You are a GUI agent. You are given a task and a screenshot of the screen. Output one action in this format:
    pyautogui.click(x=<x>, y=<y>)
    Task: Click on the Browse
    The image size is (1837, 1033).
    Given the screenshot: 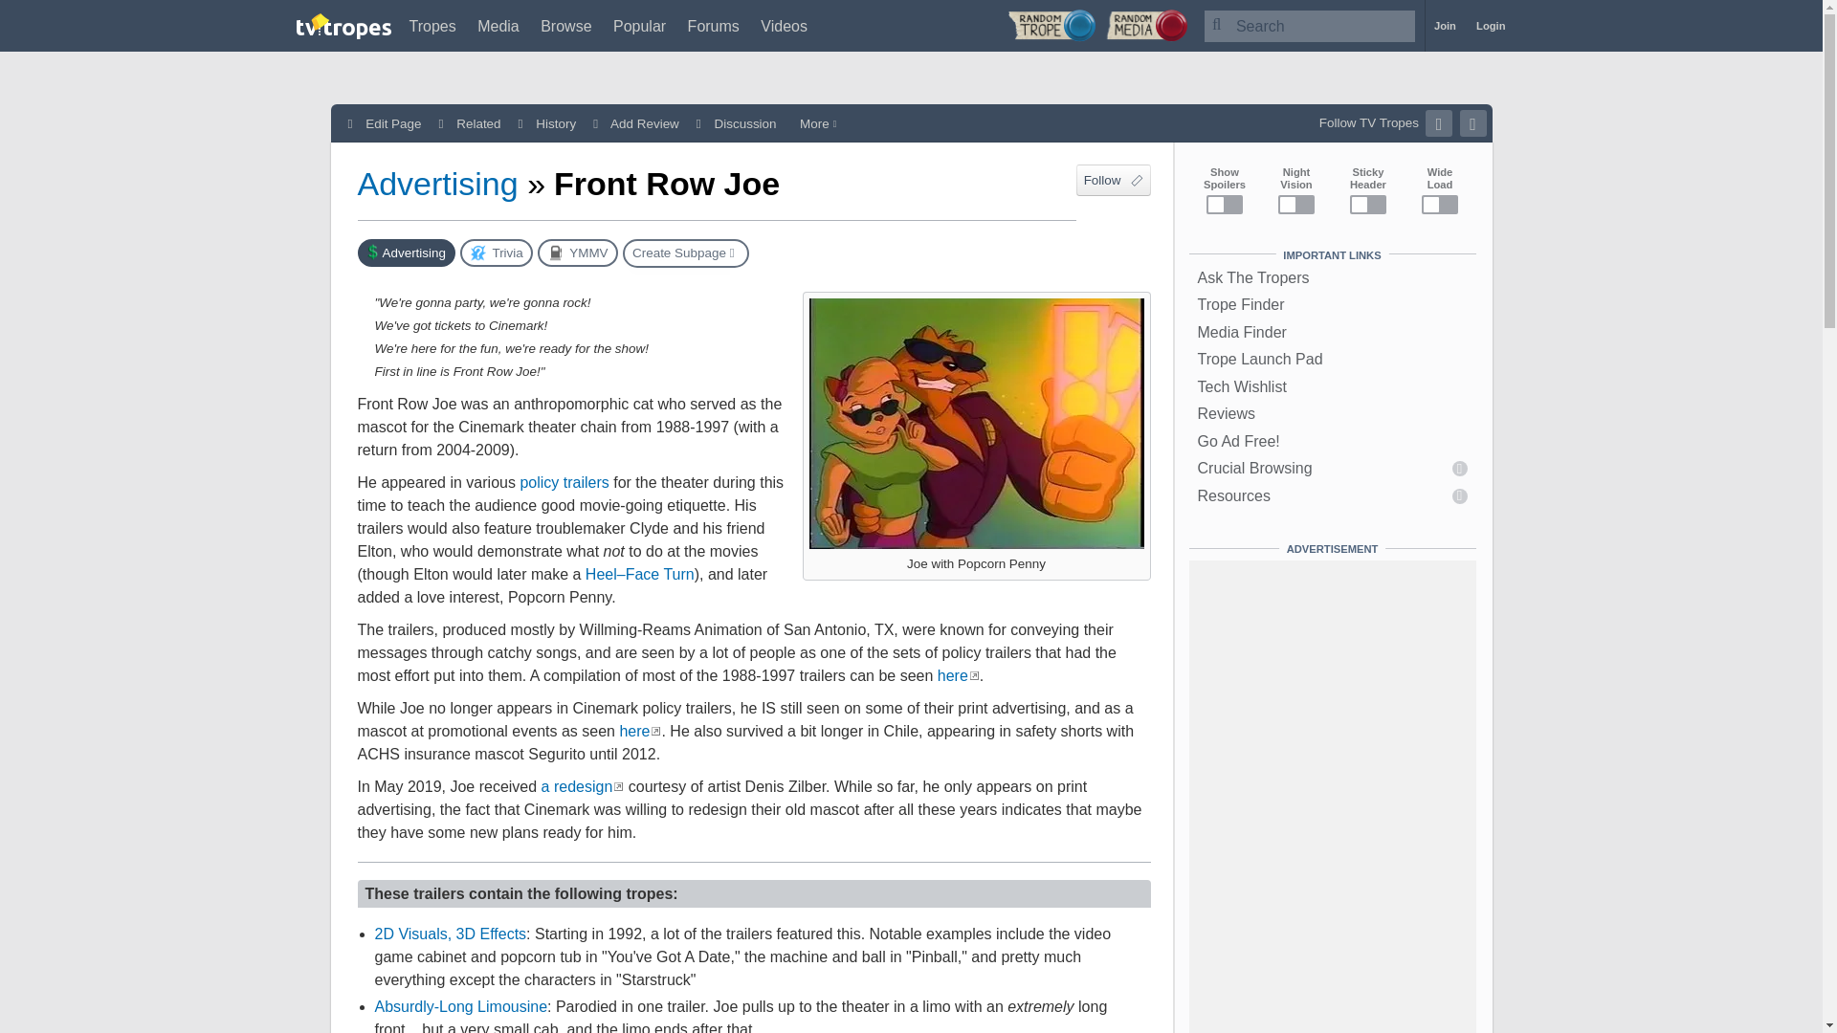 What is the action you would take?
    pyautogui.click(x=565, y=26)
    